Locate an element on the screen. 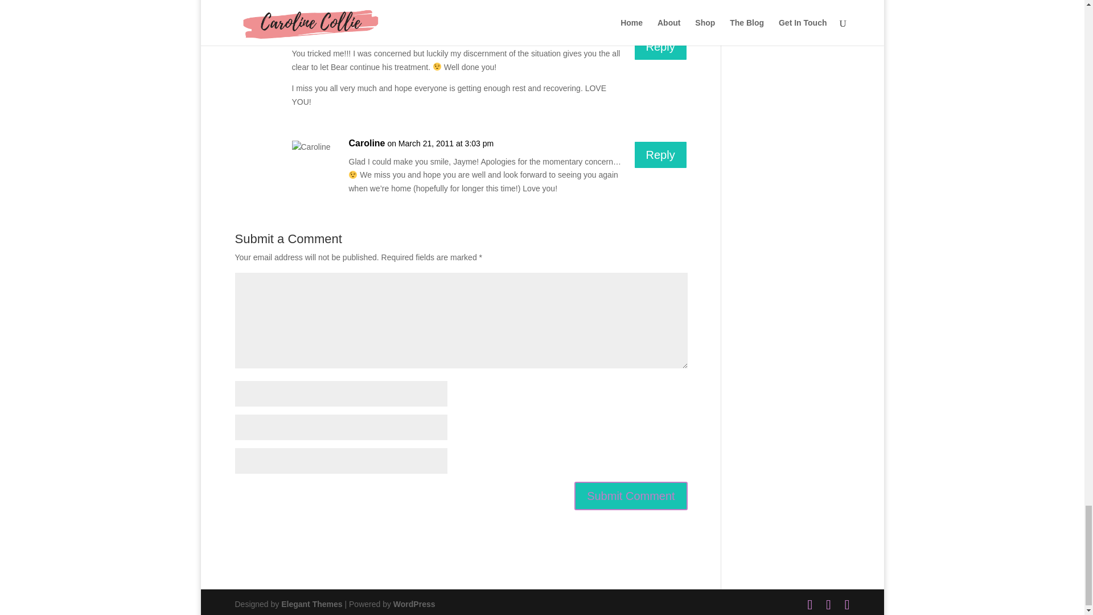 Image resolution: width=1093 pixels, height=615 pixels. Caroline is located at coordinates (367, 143).